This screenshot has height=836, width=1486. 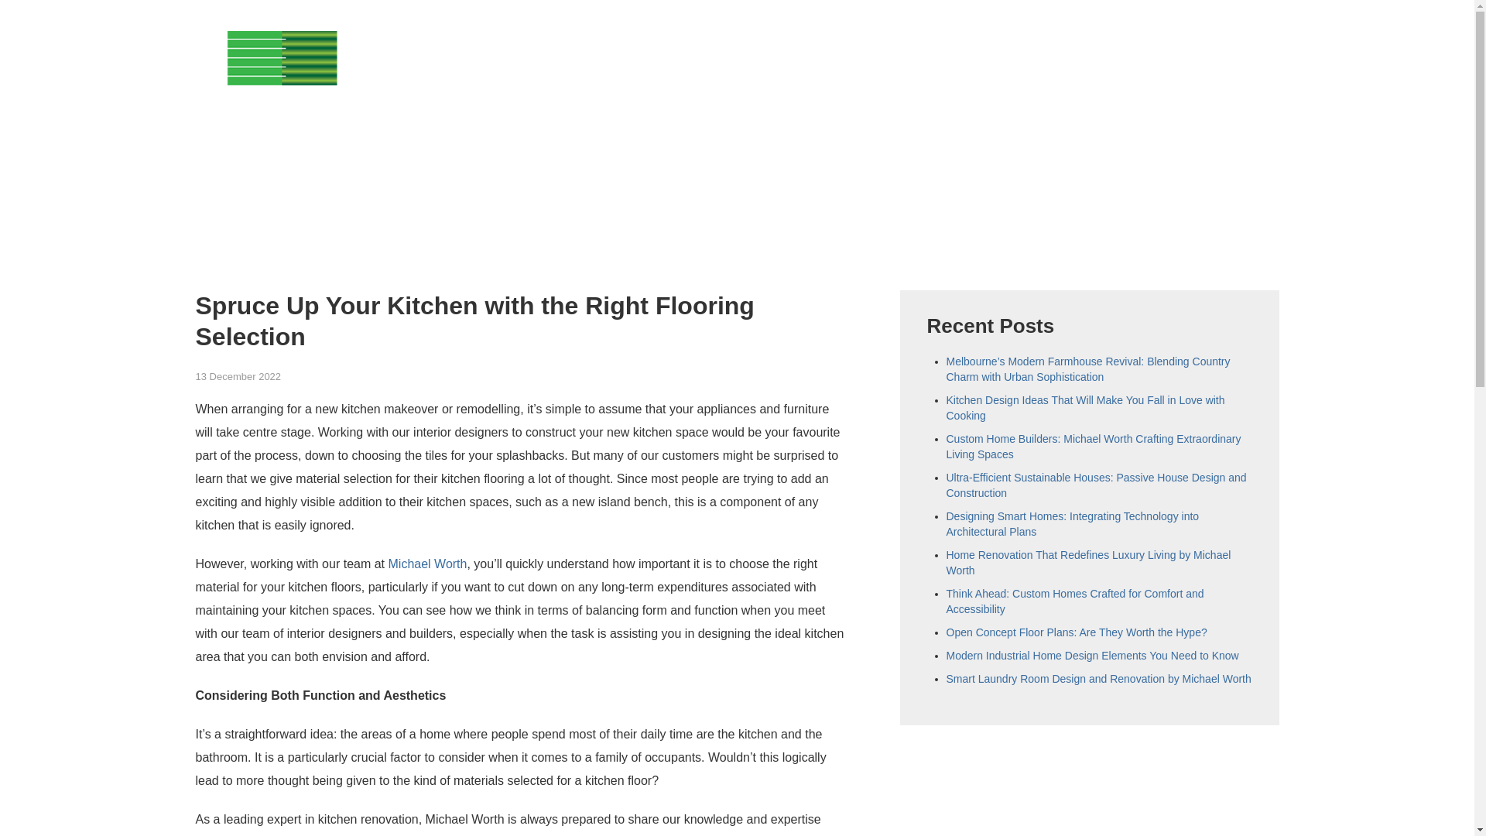 What do you see at coordinates (1190, 48) in the screenshot?
I see `Blog` at bounding box center [1190, 48].